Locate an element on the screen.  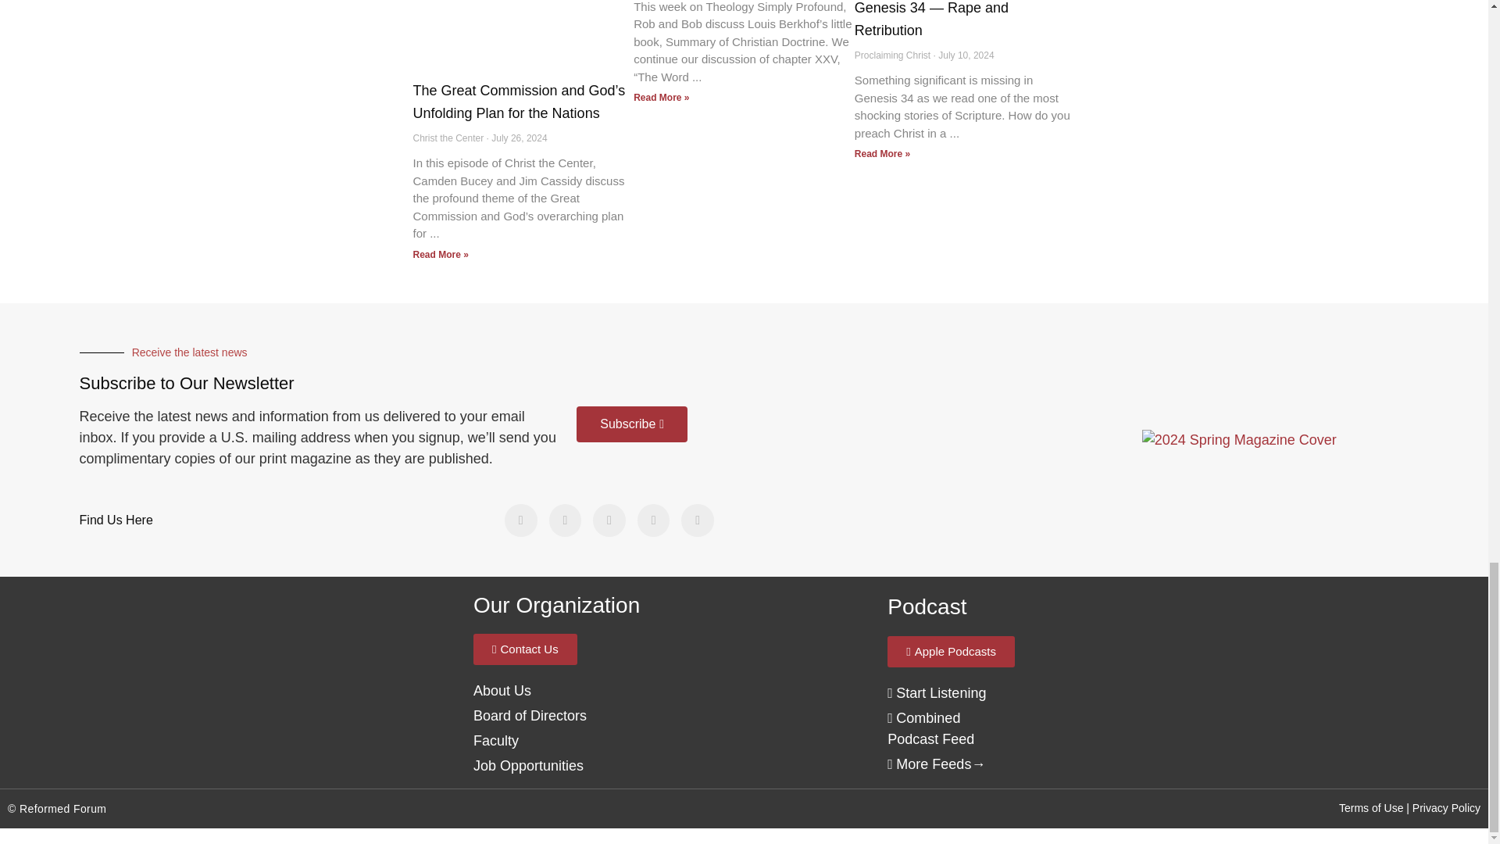
Faculty is located at coordinates (496, 741).